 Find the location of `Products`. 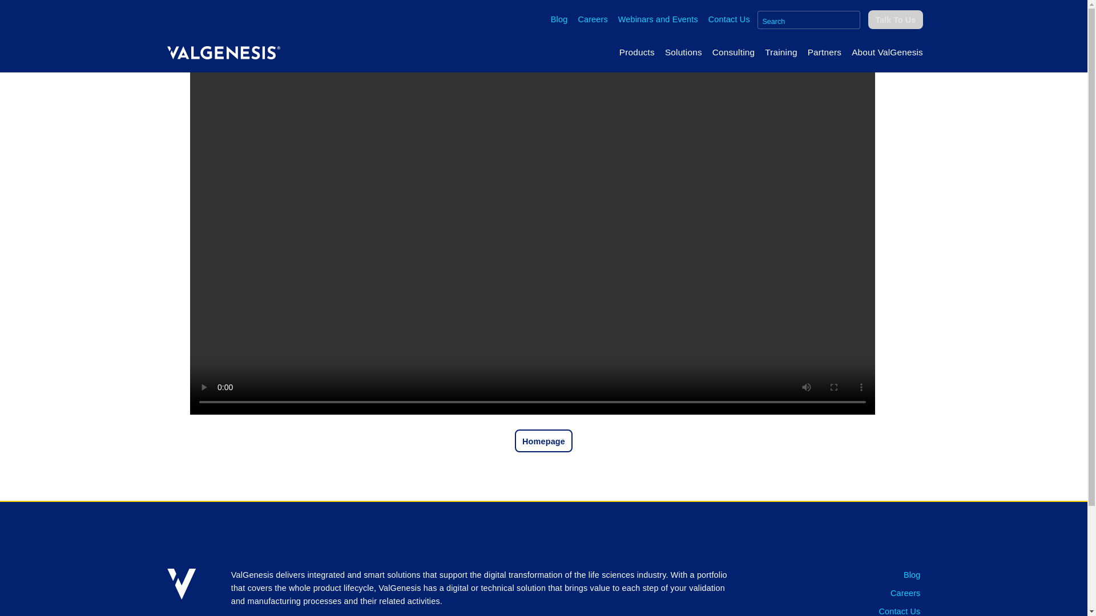

Products is located at coordinates (636, 52).